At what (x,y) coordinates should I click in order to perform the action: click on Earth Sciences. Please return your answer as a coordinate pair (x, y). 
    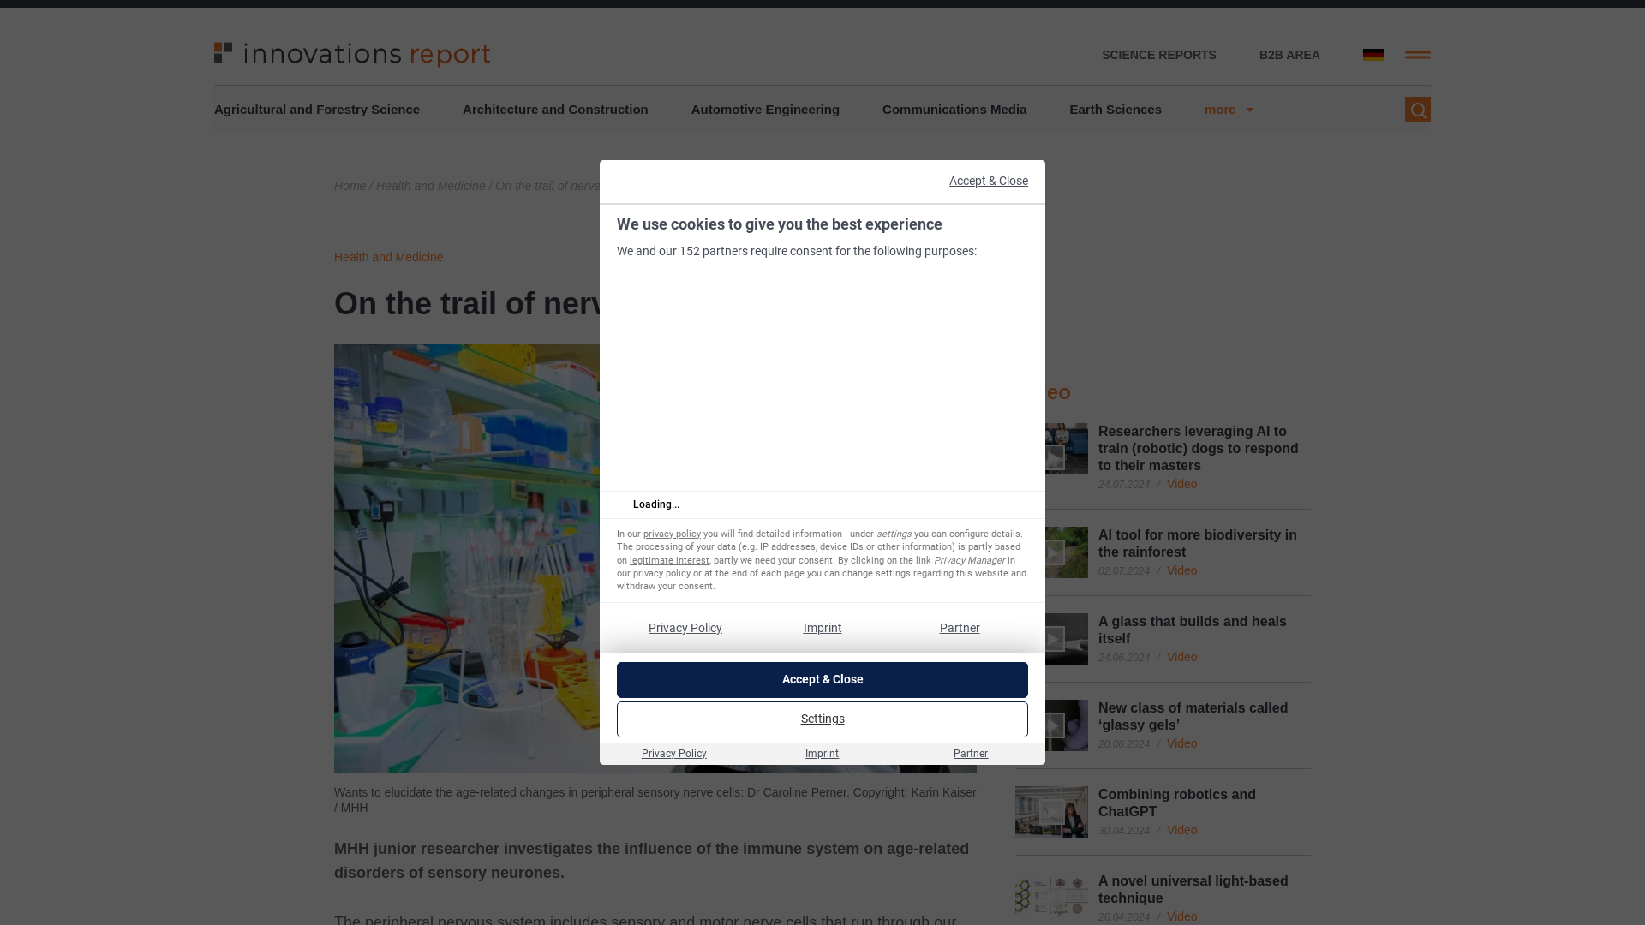
    Looking at the image, I should click on (1116, 110).